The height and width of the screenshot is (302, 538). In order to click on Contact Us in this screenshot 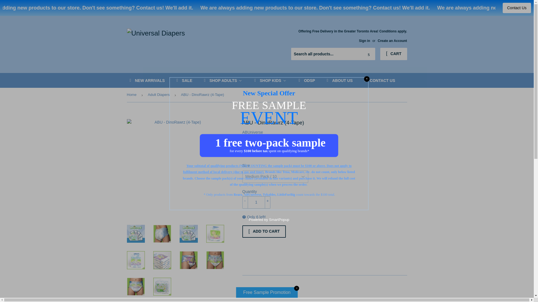, I will do `click(517, 8)`.